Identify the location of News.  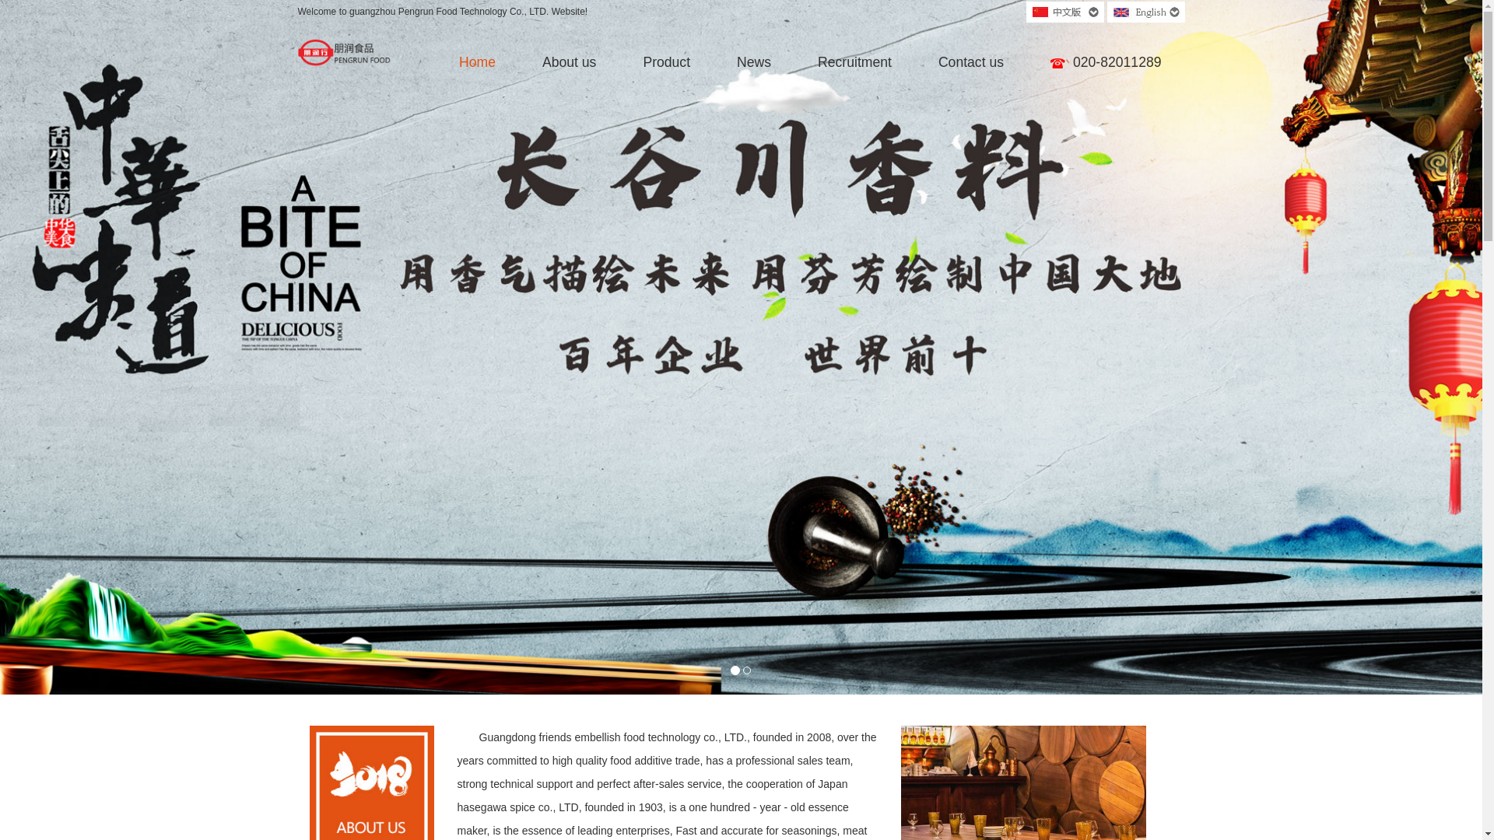
(754, 62).